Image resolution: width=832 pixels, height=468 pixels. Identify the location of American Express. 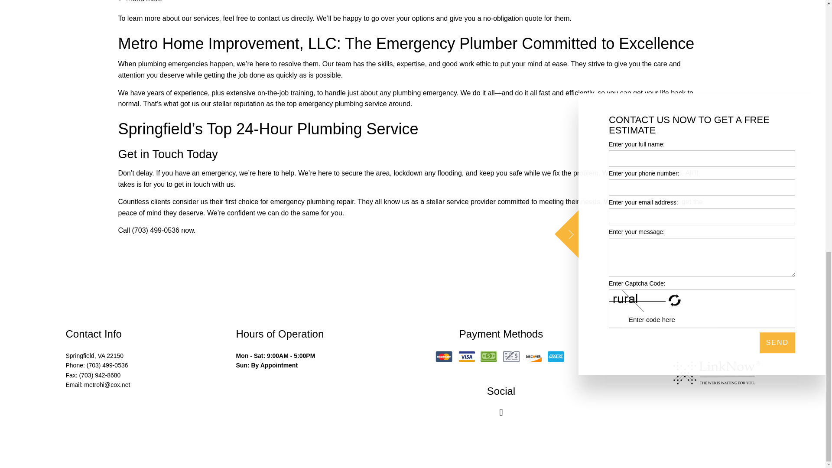
(556, 356).